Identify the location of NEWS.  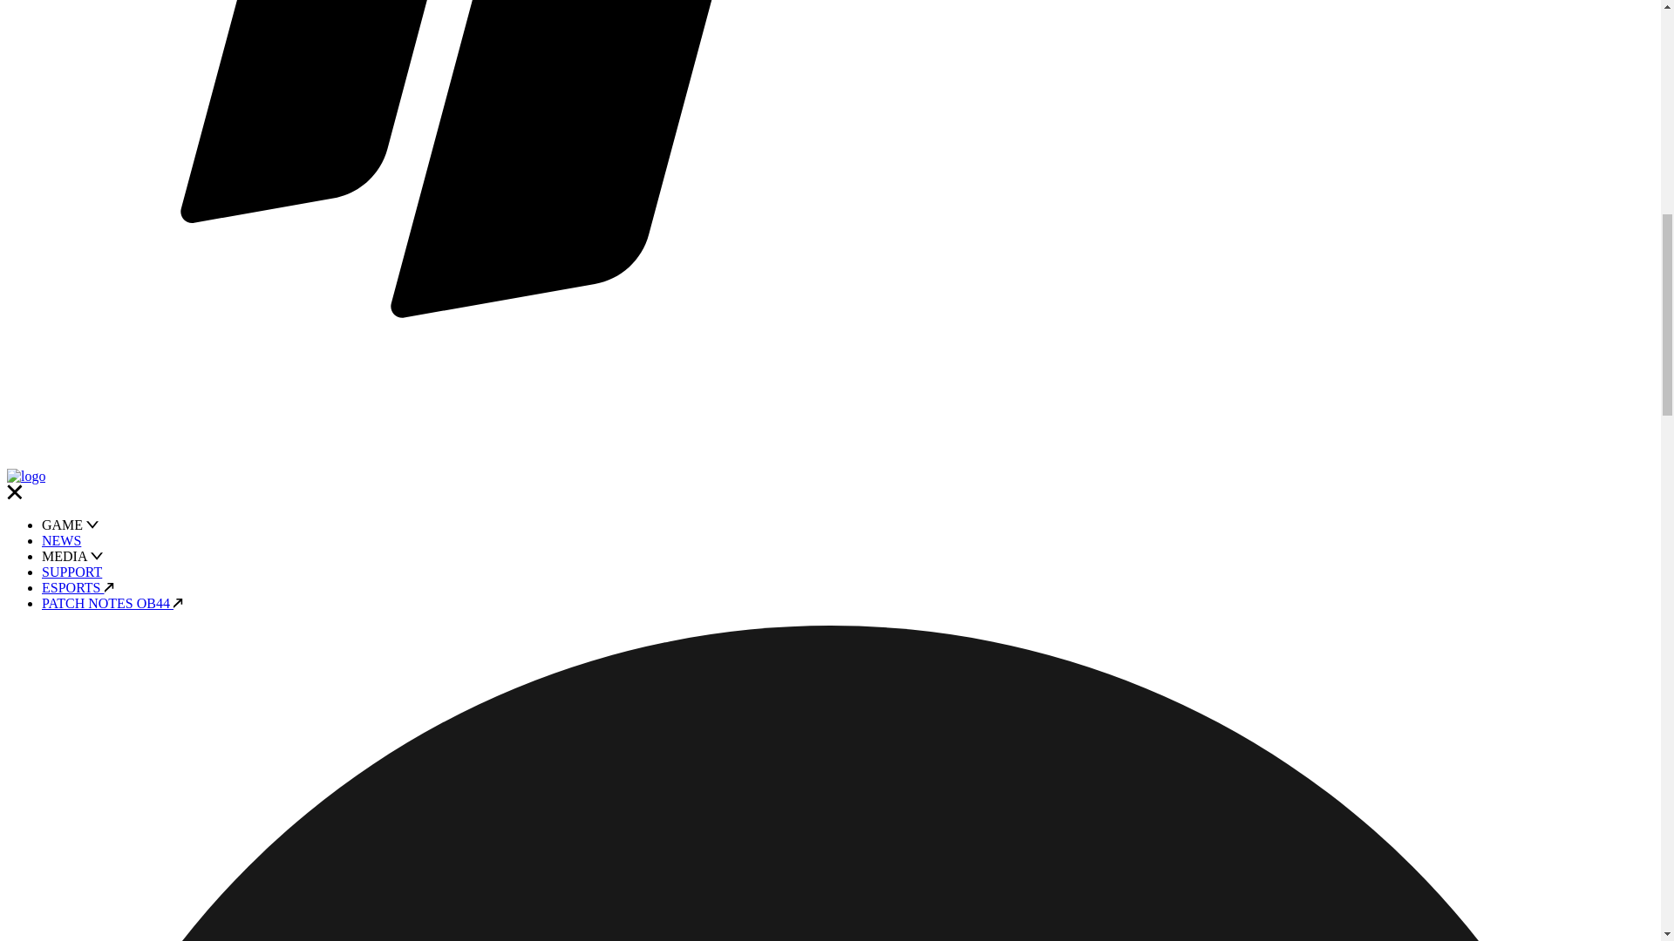
(61, 540).